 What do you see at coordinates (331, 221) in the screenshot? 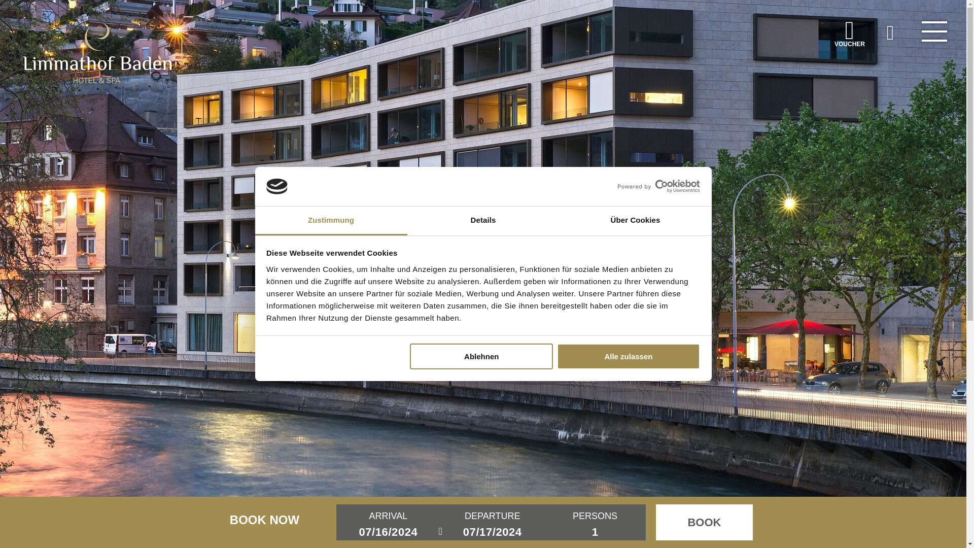
I see `Zustimmung` at bounding box center [331, 221].